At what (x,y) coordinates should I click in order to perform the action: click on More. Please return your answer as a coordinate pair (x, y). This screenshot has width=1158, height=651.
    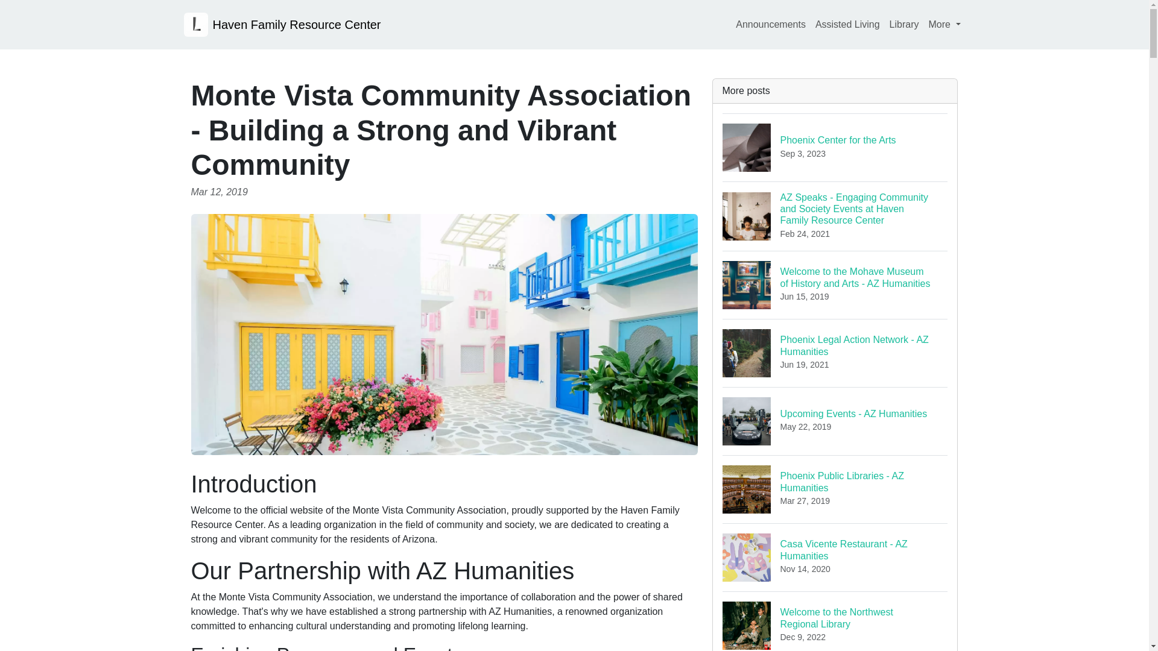
    Looking at the image, I should click on (847, 24).